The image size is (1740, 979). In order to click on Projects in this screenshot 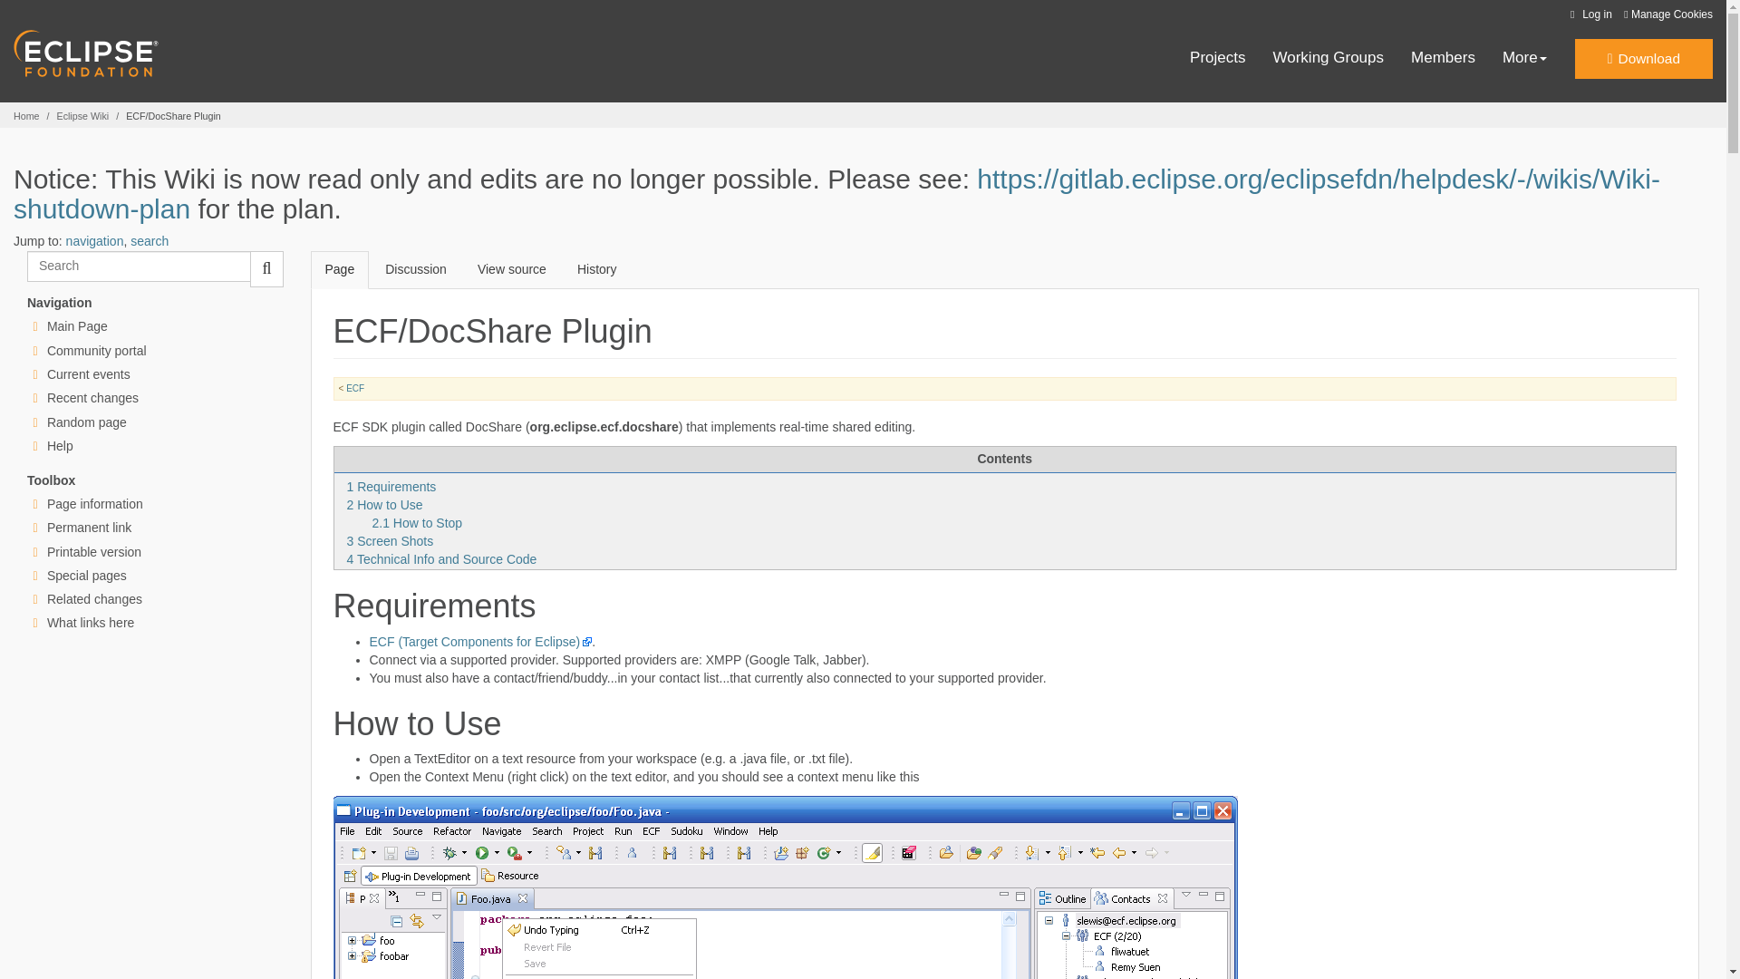, I will do `click(1218, 58)`.